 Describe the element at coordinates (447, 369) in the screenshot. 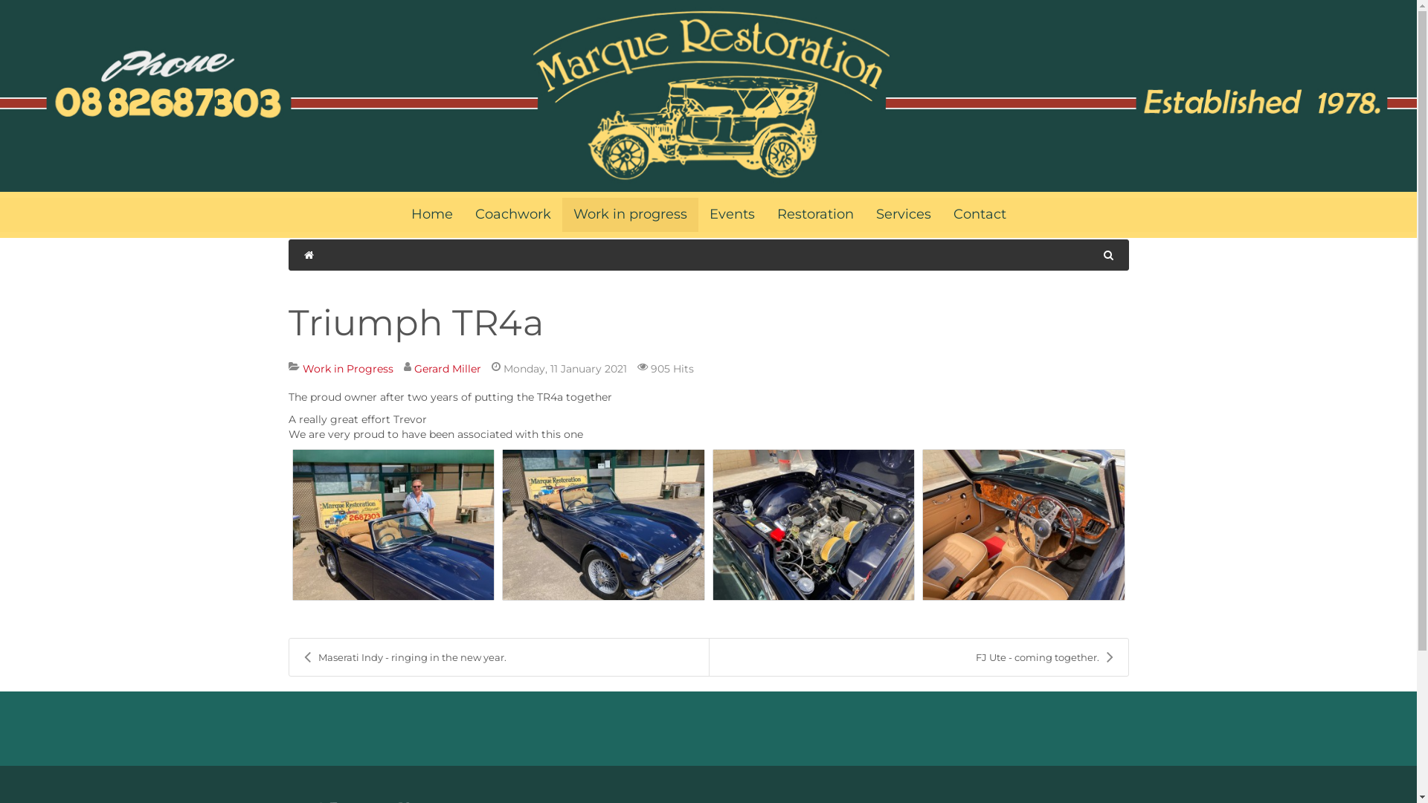

I see `Gerard Miller` at that location.